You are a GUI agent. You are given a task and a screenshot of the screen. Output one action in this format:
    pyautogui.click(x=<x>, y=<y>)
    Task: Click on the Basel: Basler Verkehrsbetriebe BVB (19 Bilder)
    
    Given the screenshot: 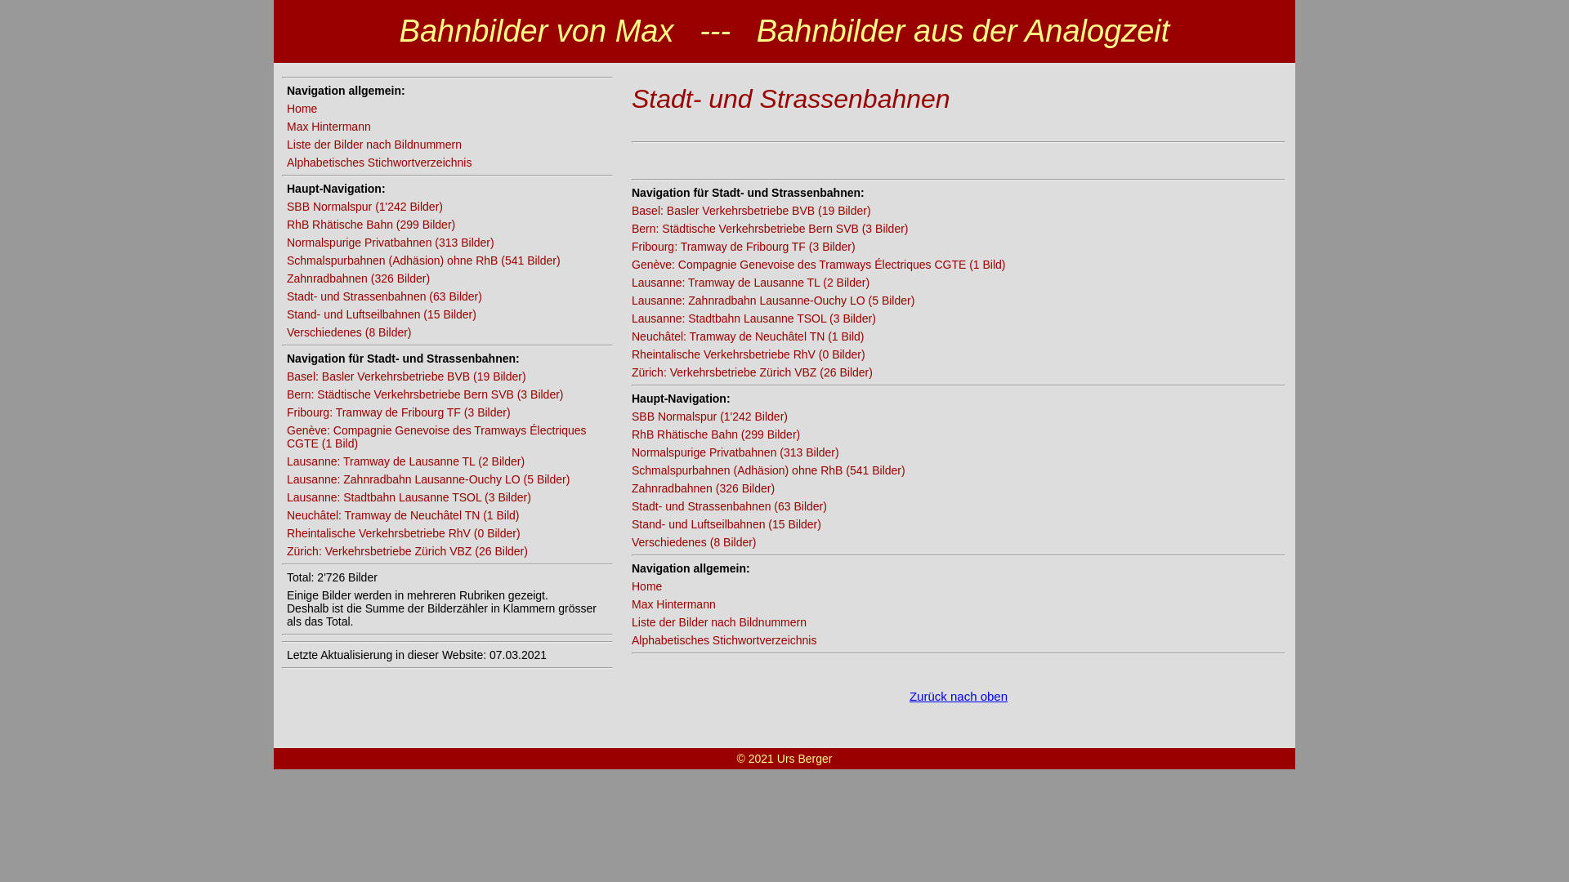 What is the action you would take?
    pyautogui.click(x=752, y=211)
    